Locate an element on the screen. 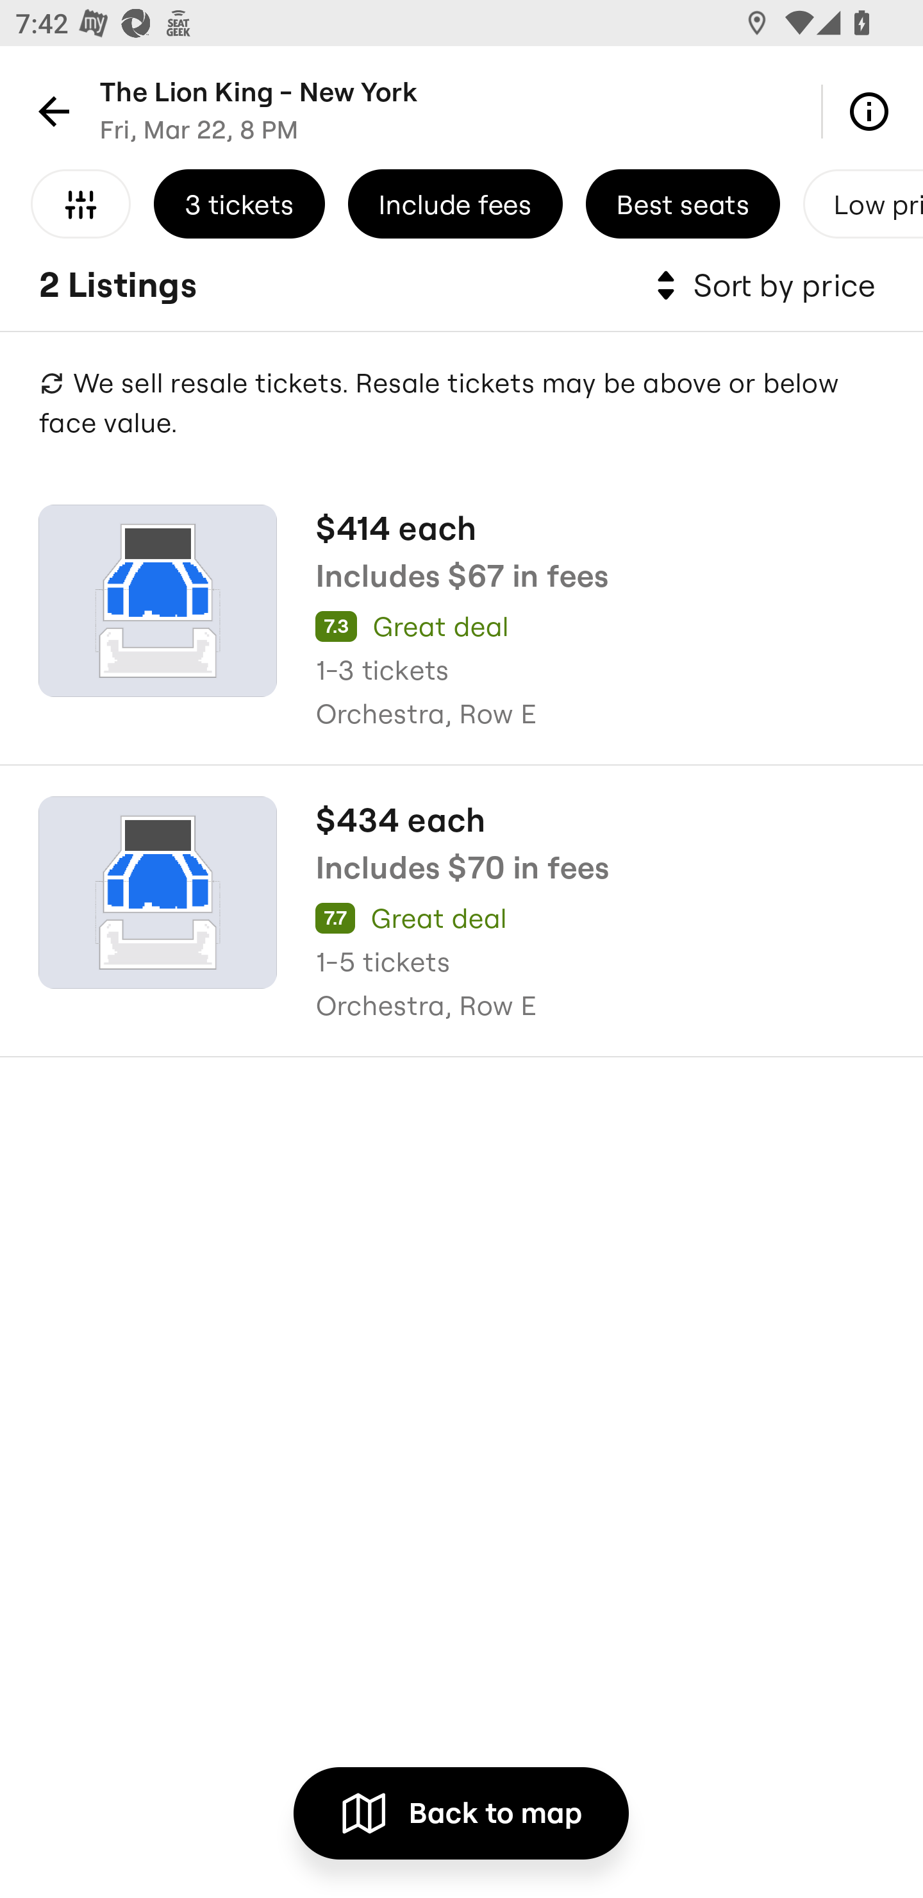 The width and height of the screenshot is (923, 1898). Low prices is located at coordinates (863, 204).